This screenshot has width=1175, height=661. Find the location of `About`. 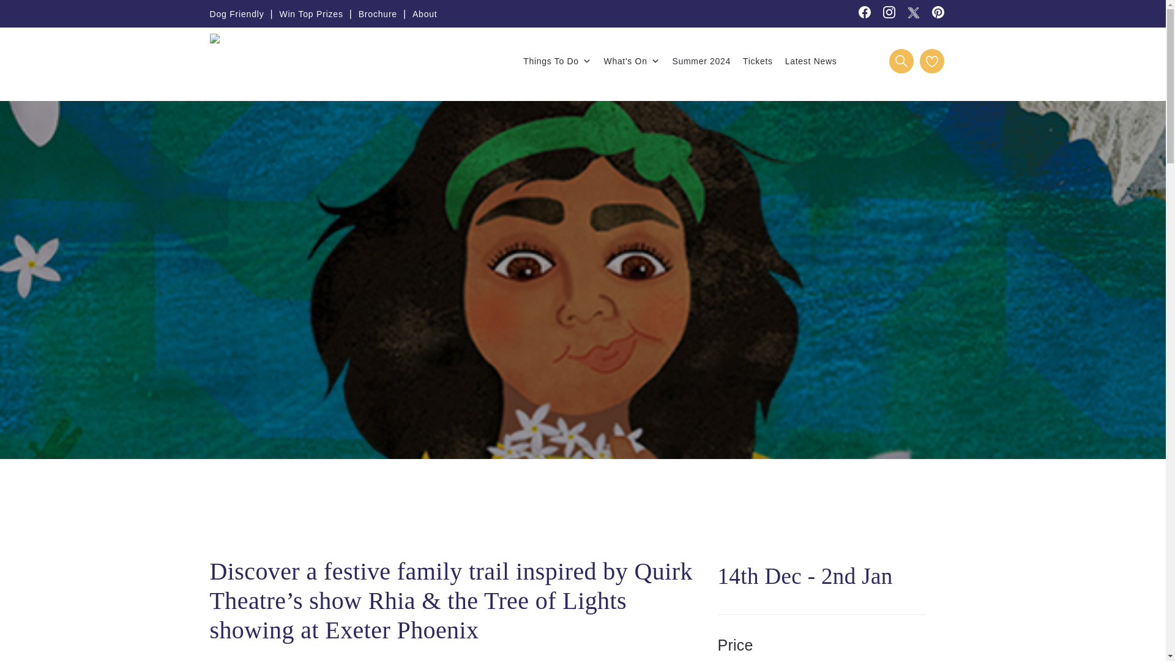

About is located at coordinates (425, 13).